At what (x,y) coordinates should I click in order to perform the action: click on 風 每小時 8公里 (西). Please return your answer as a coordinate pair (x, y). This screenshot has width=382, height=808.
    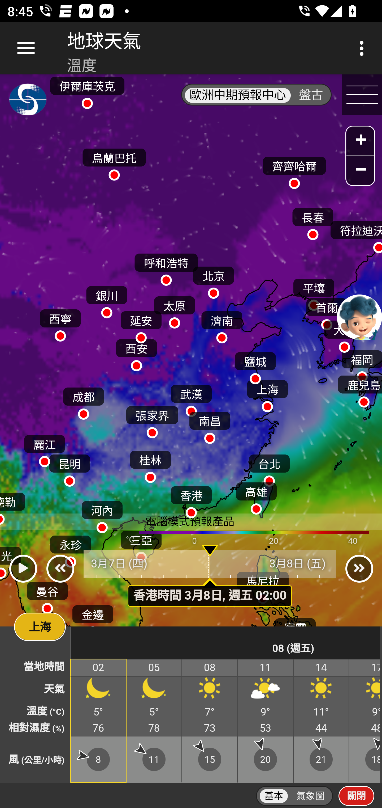
    Looking at the image, I should click on (99, 759).